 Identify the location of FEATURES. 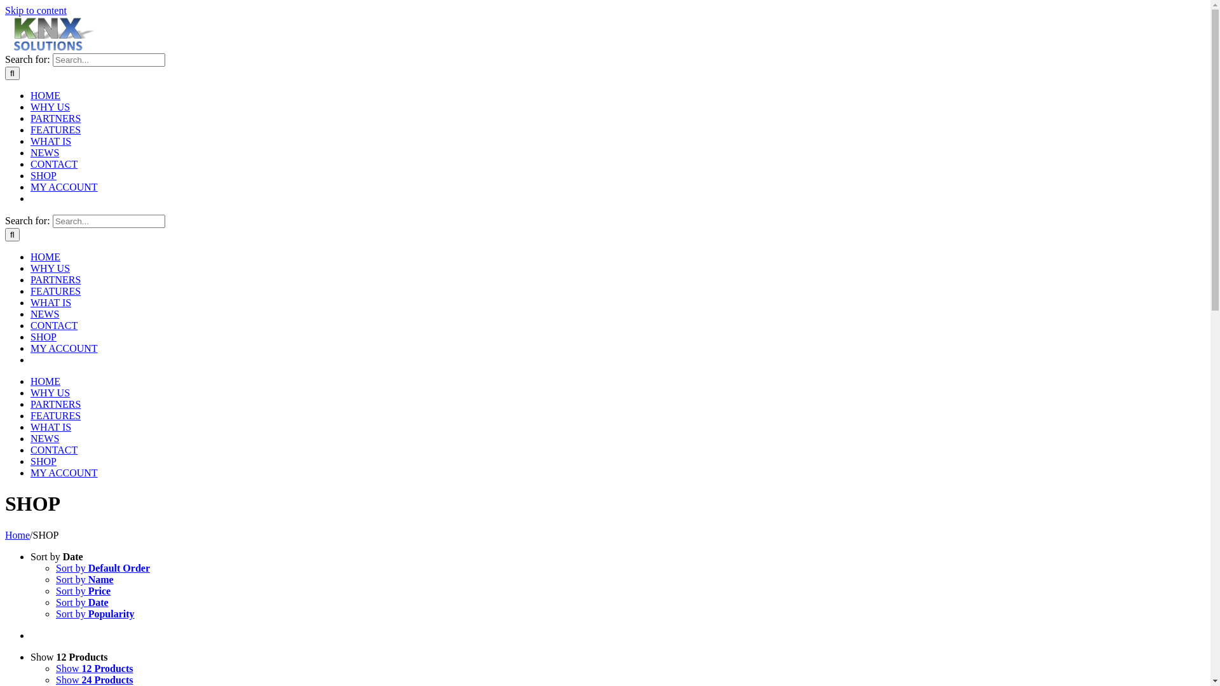
(56, 291).